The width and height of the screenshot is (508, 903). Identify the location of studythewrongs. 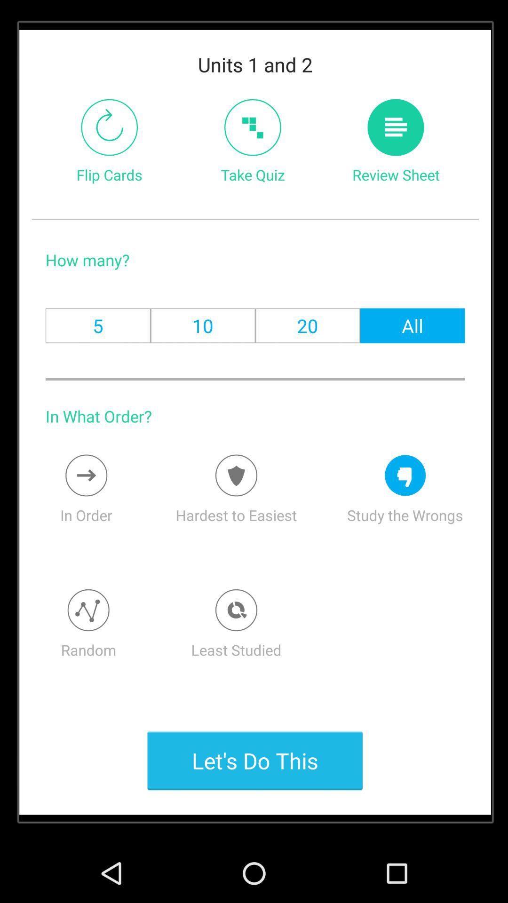
(405, 475).